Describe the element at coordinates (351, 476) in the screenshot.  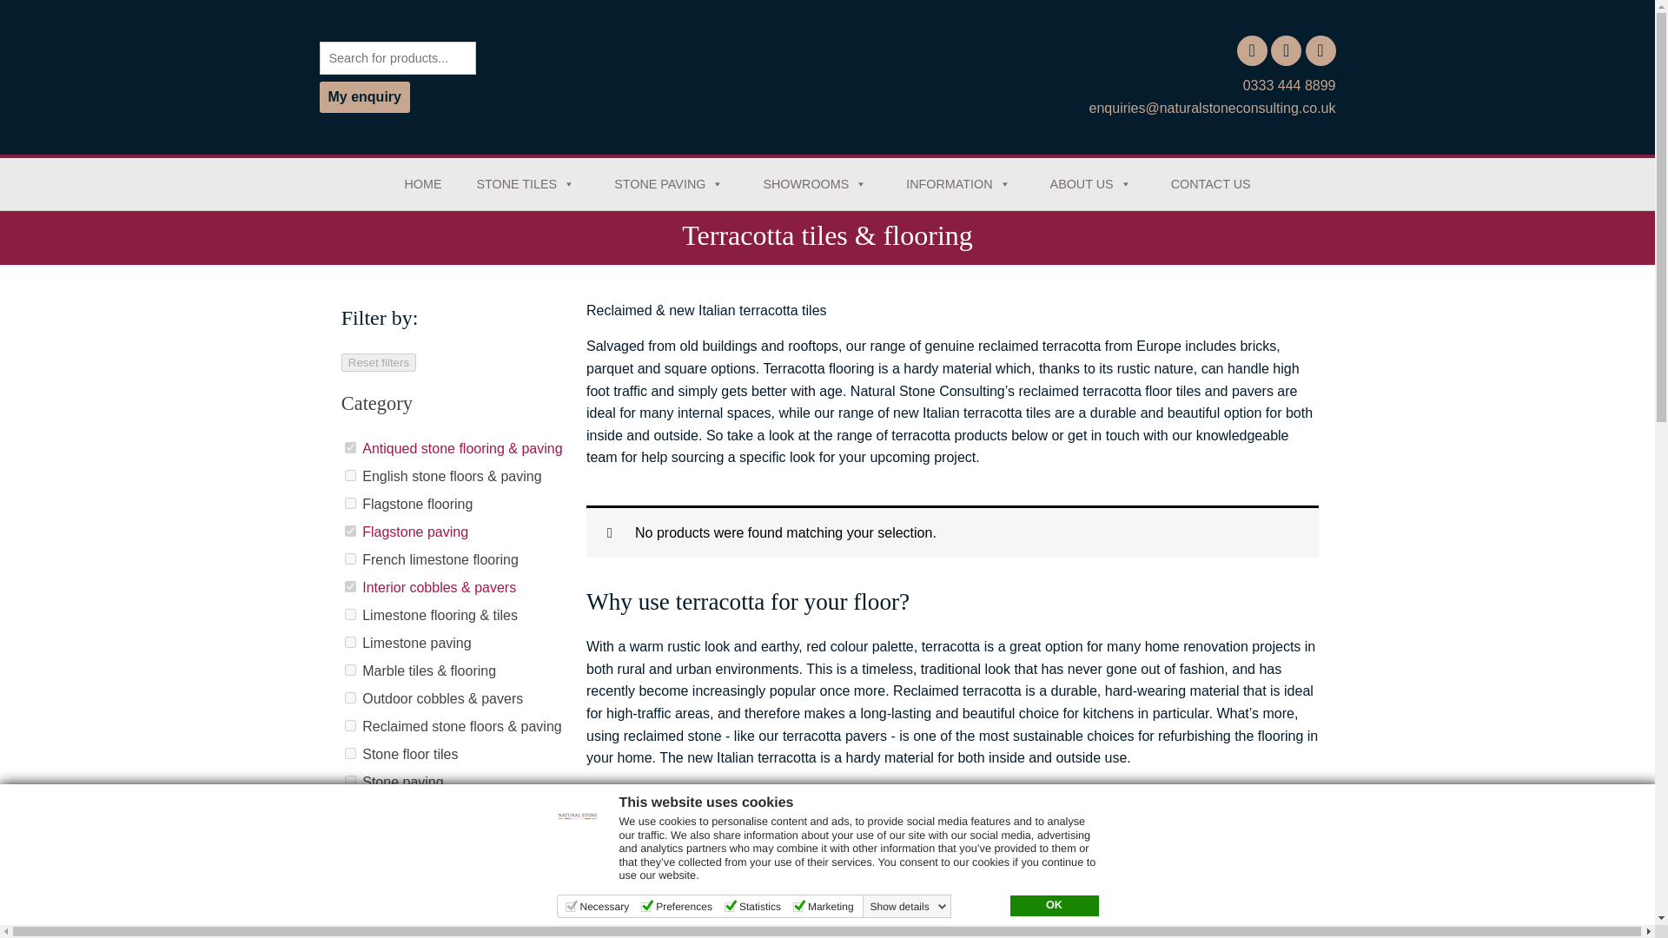
I see `english-stone-floors-paving` at that location.